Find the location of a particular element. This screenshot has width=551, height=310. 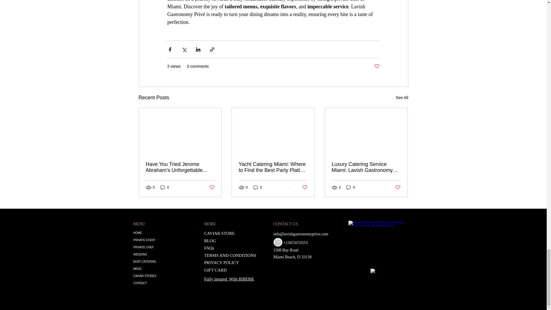

0 is located at coordinates (165, 187).